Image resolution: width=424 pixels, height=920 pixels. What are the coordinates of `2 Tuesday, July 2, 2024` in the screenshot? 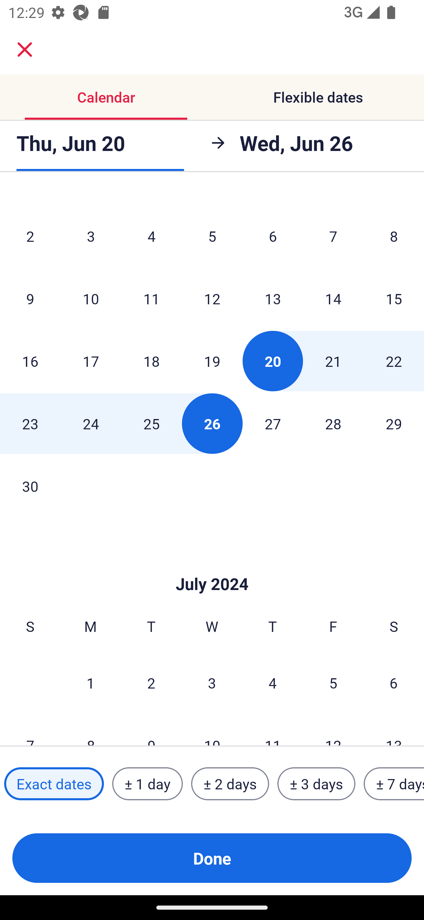 It's located at (151, 683).